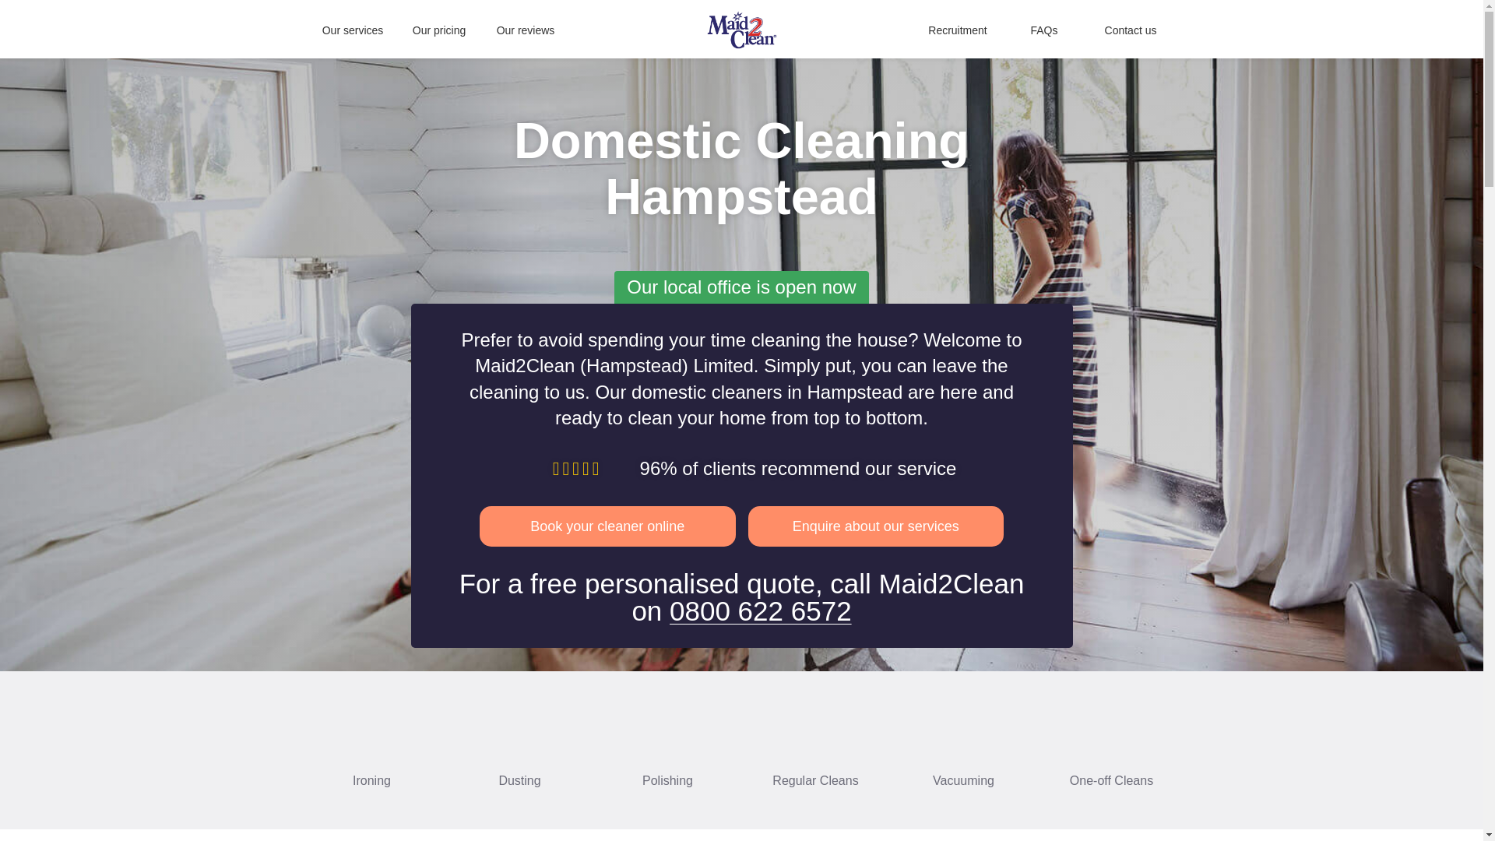  I want to click on Contact us, so click(1131, 30).